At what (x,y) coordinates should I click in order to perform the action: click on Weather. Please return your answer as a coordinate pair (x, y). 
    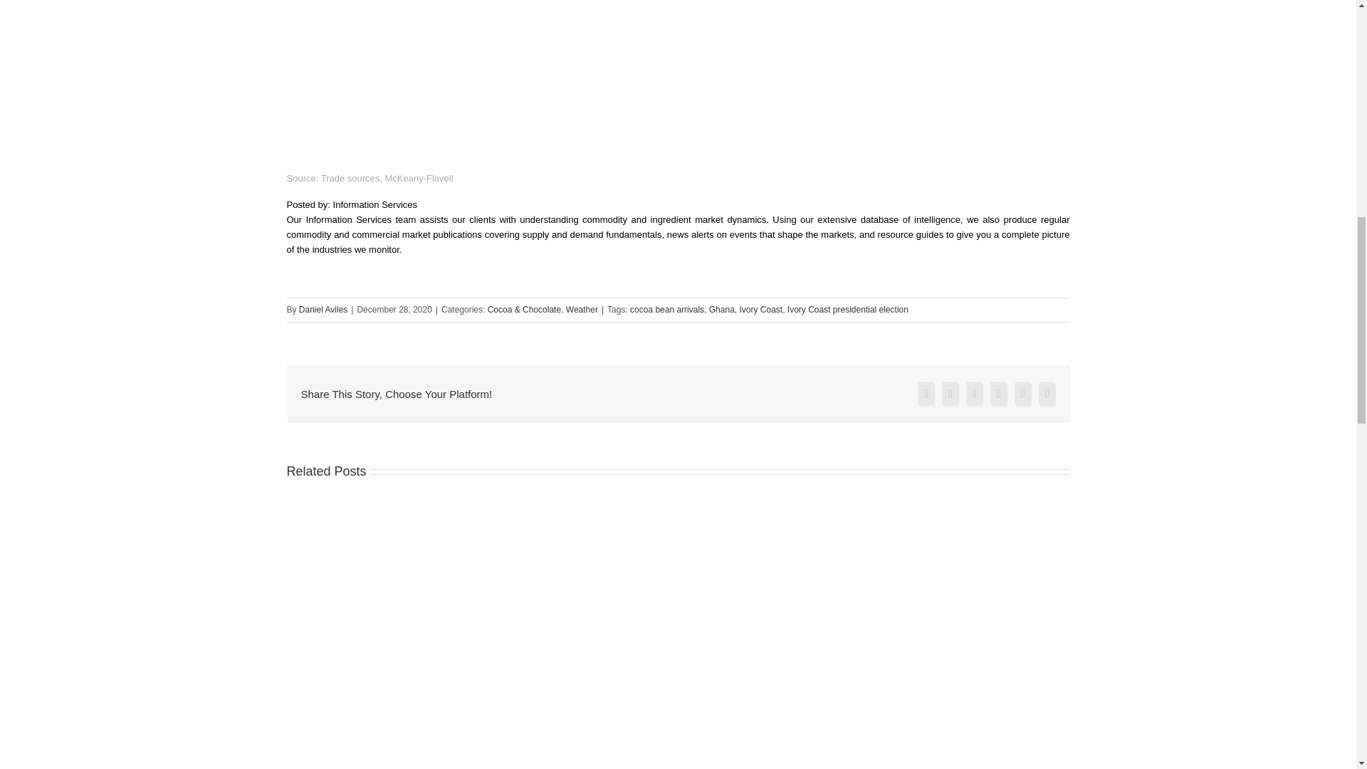
    Looking at the image, I should click on (582, 309).